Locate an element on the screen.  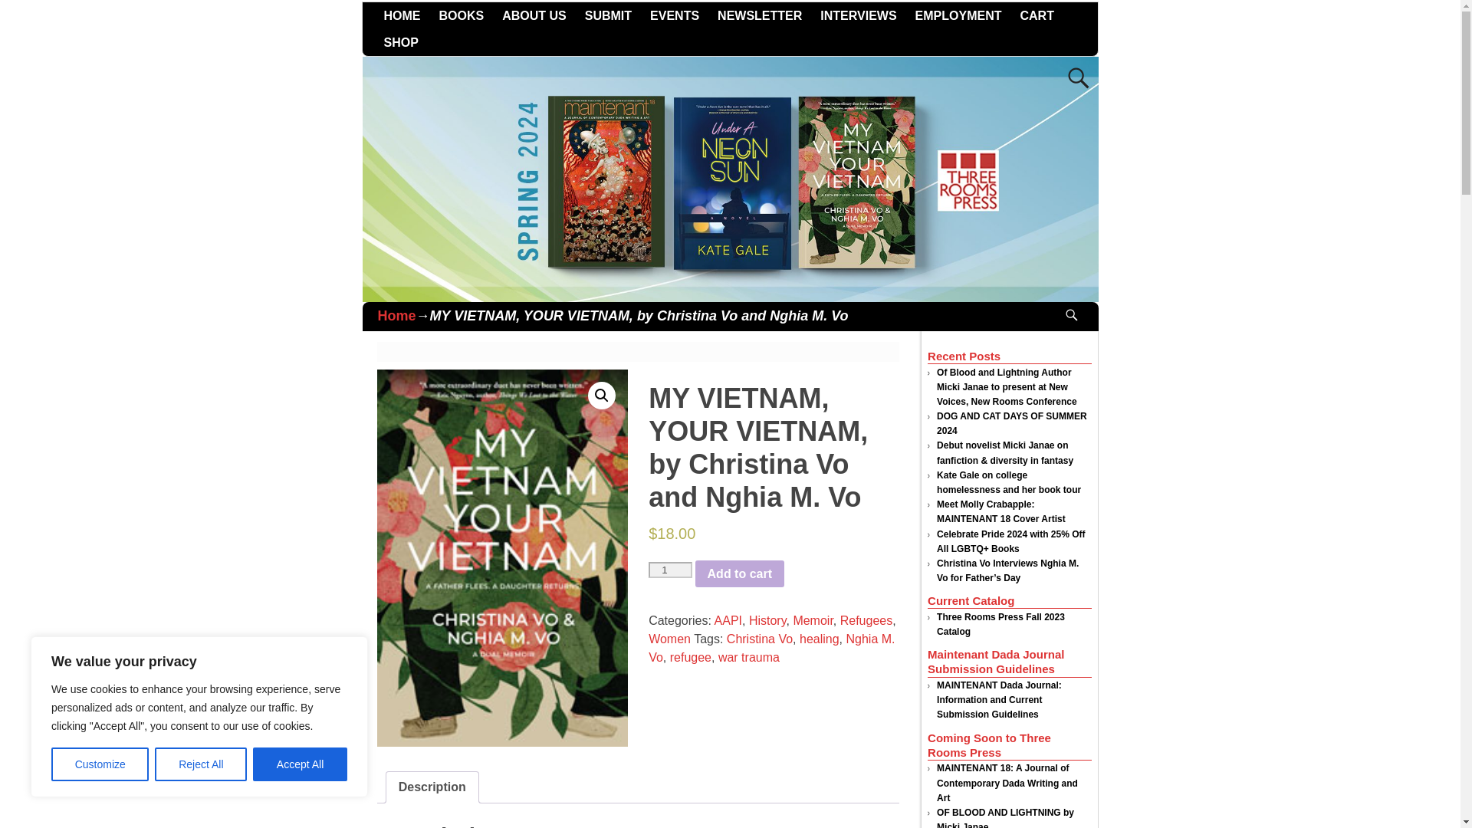
Accept All is located at coordinates (301, 764).